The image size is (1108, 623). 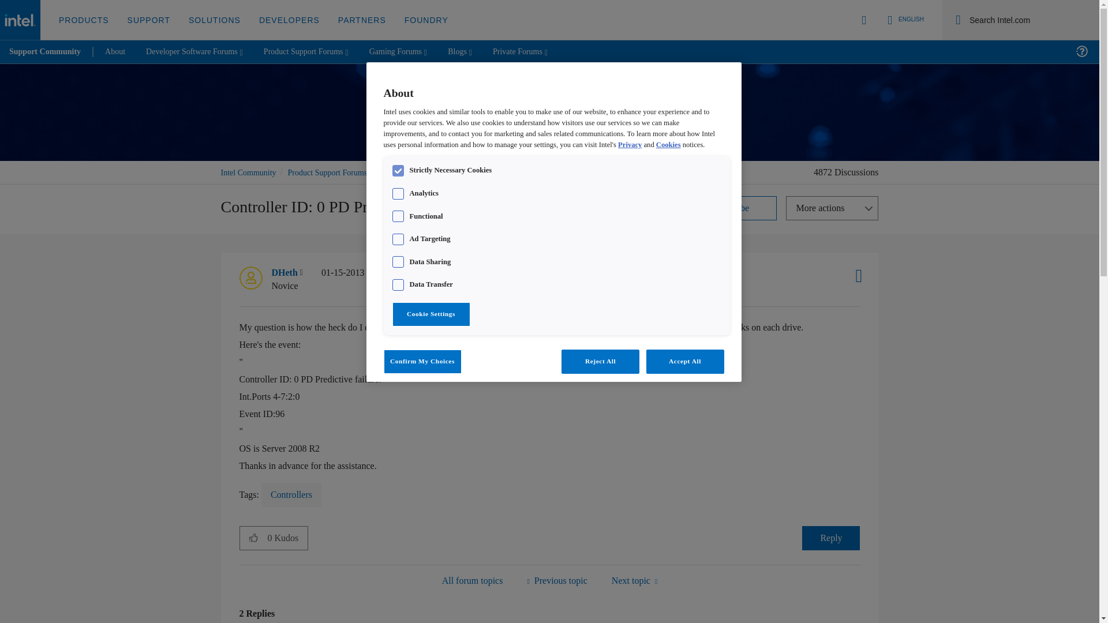 I want to click on Language Selector, so click(x=904, y=20).